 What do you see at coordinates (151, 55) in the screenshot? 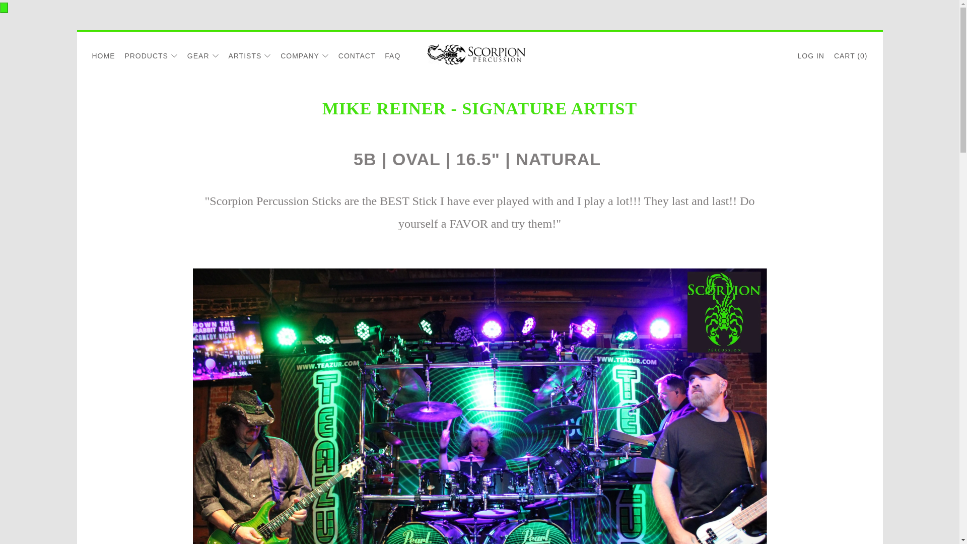
I see `PRODUCTS` at bounding box center [151, 55].